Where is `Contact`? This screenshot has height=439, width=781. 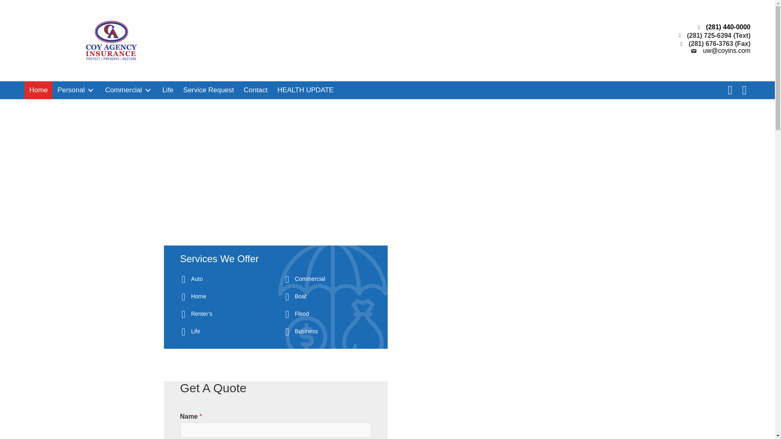 Contact is located at coordinates (255, 90).